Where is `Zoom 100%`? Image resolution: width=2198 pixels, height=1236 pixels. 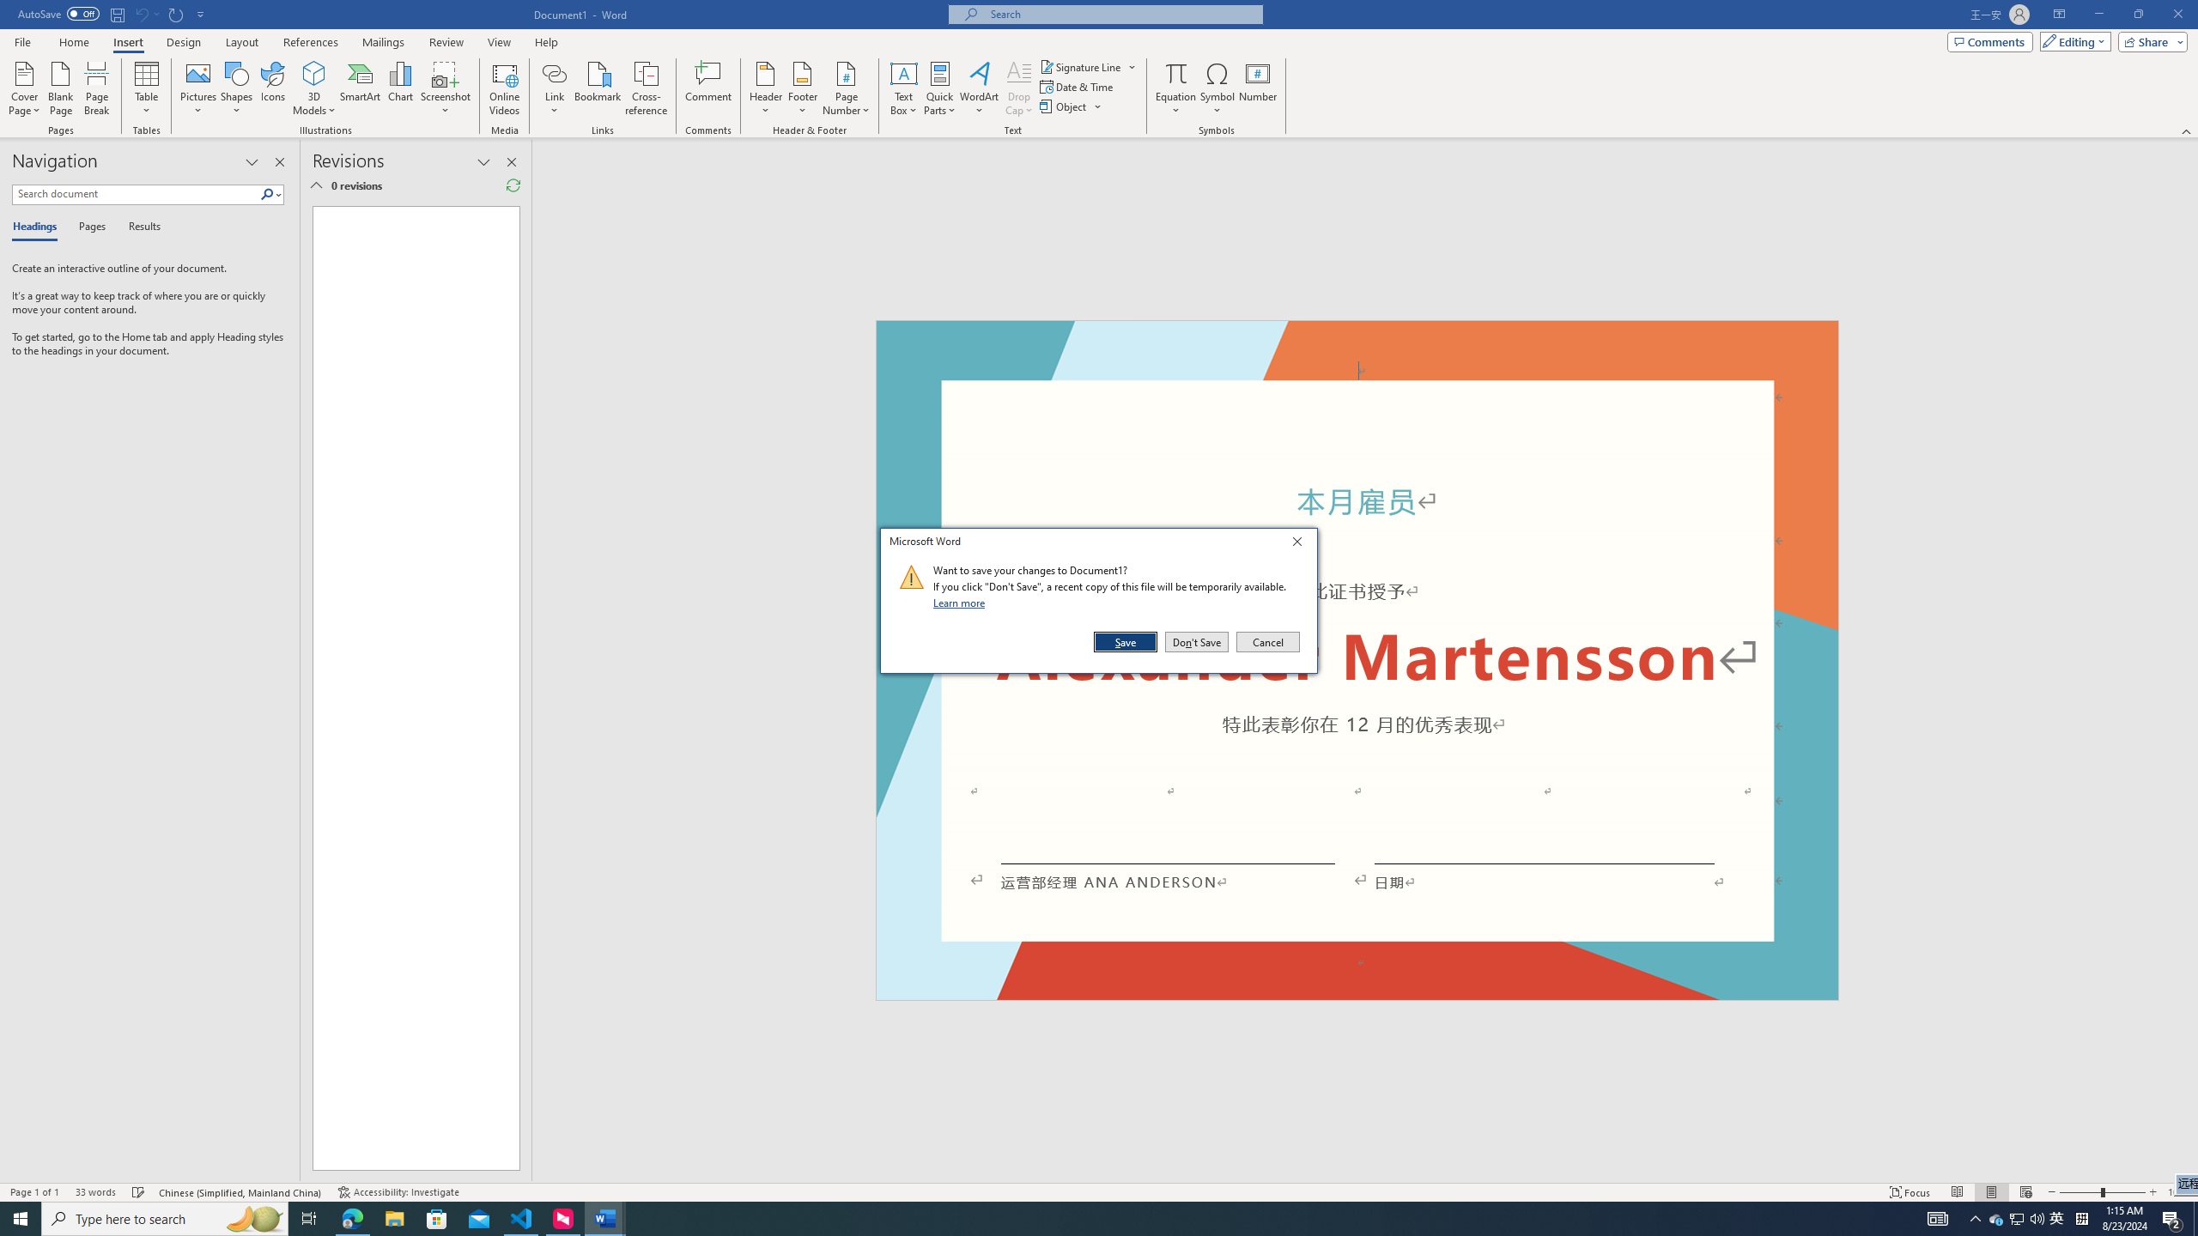 Zoom 100% is located at coordinates (2179, 1192).